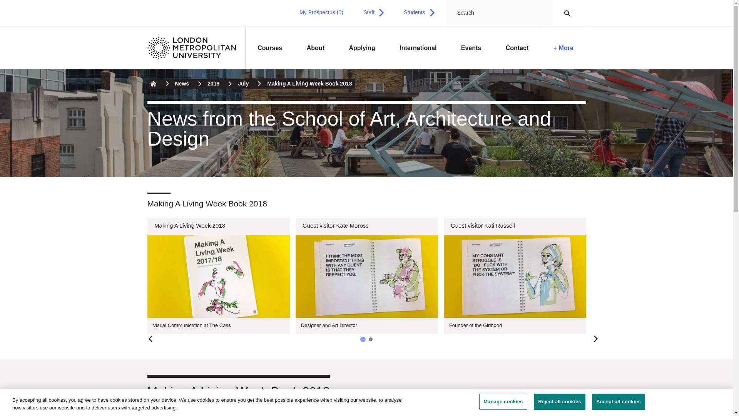 Image resolution: width=739 pixels, height=416 pixels. What do you see at coordinates (270, 48) in the screenshot?
I see `Courses` at bounding box center [270, 48].